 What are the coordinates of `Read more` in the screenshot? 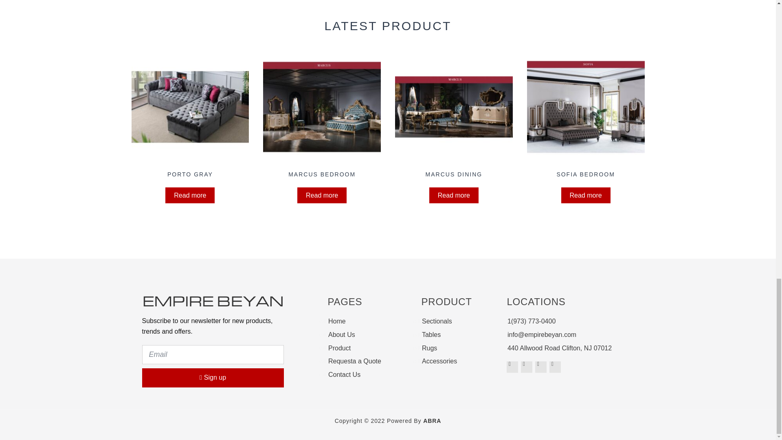 It's located at (190, 196).